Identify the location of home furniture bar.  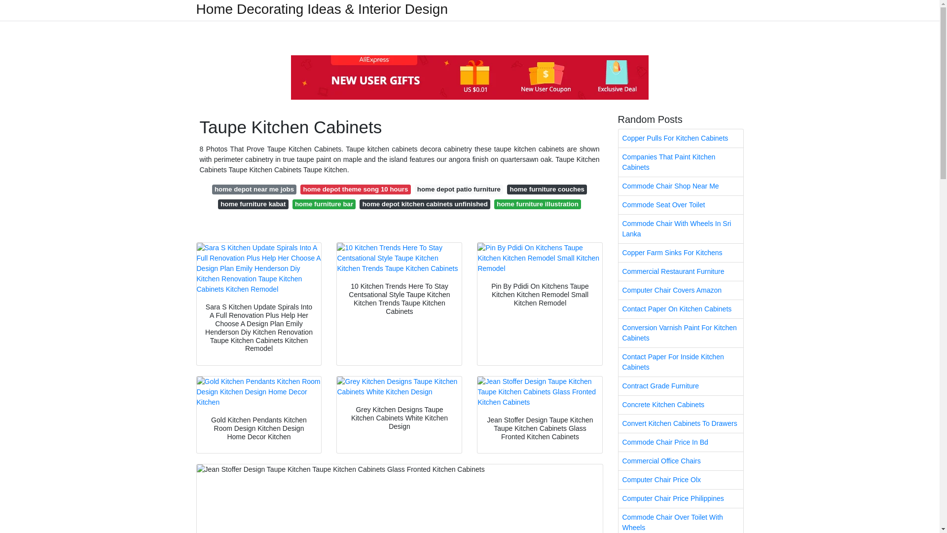
(324, 204).